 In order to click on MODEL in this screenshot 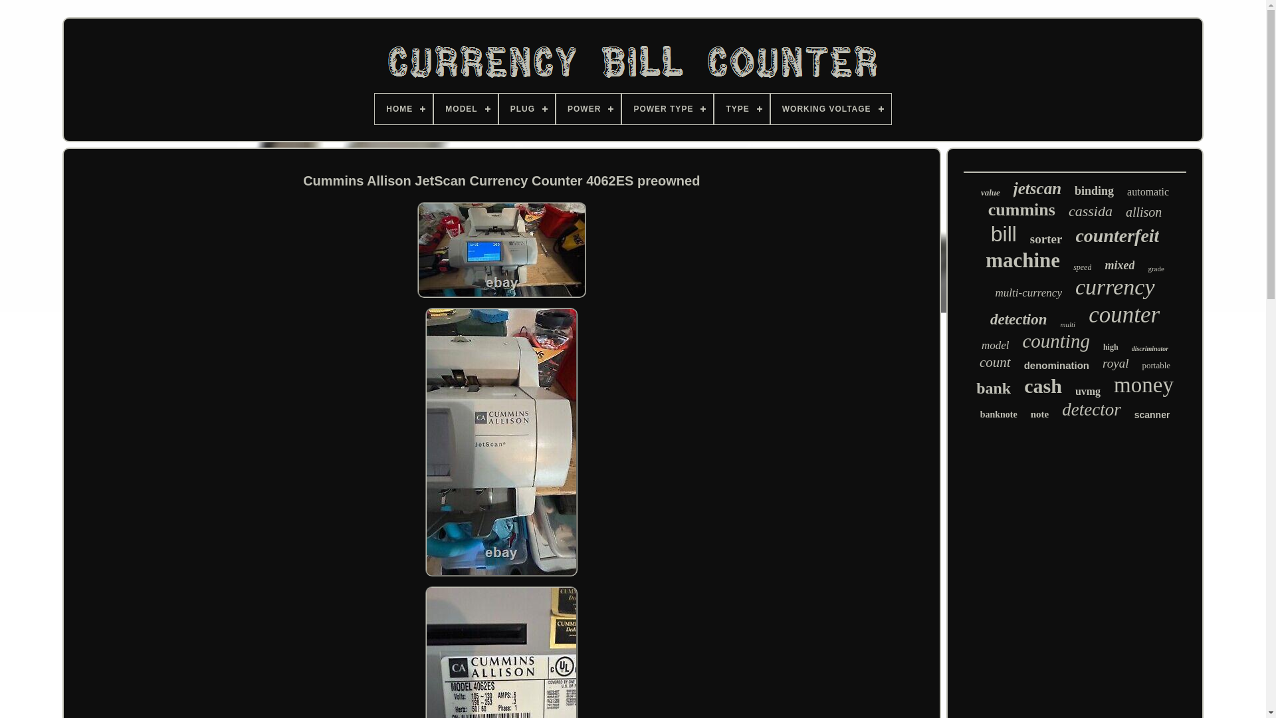, I will do `click(465, 109)`.